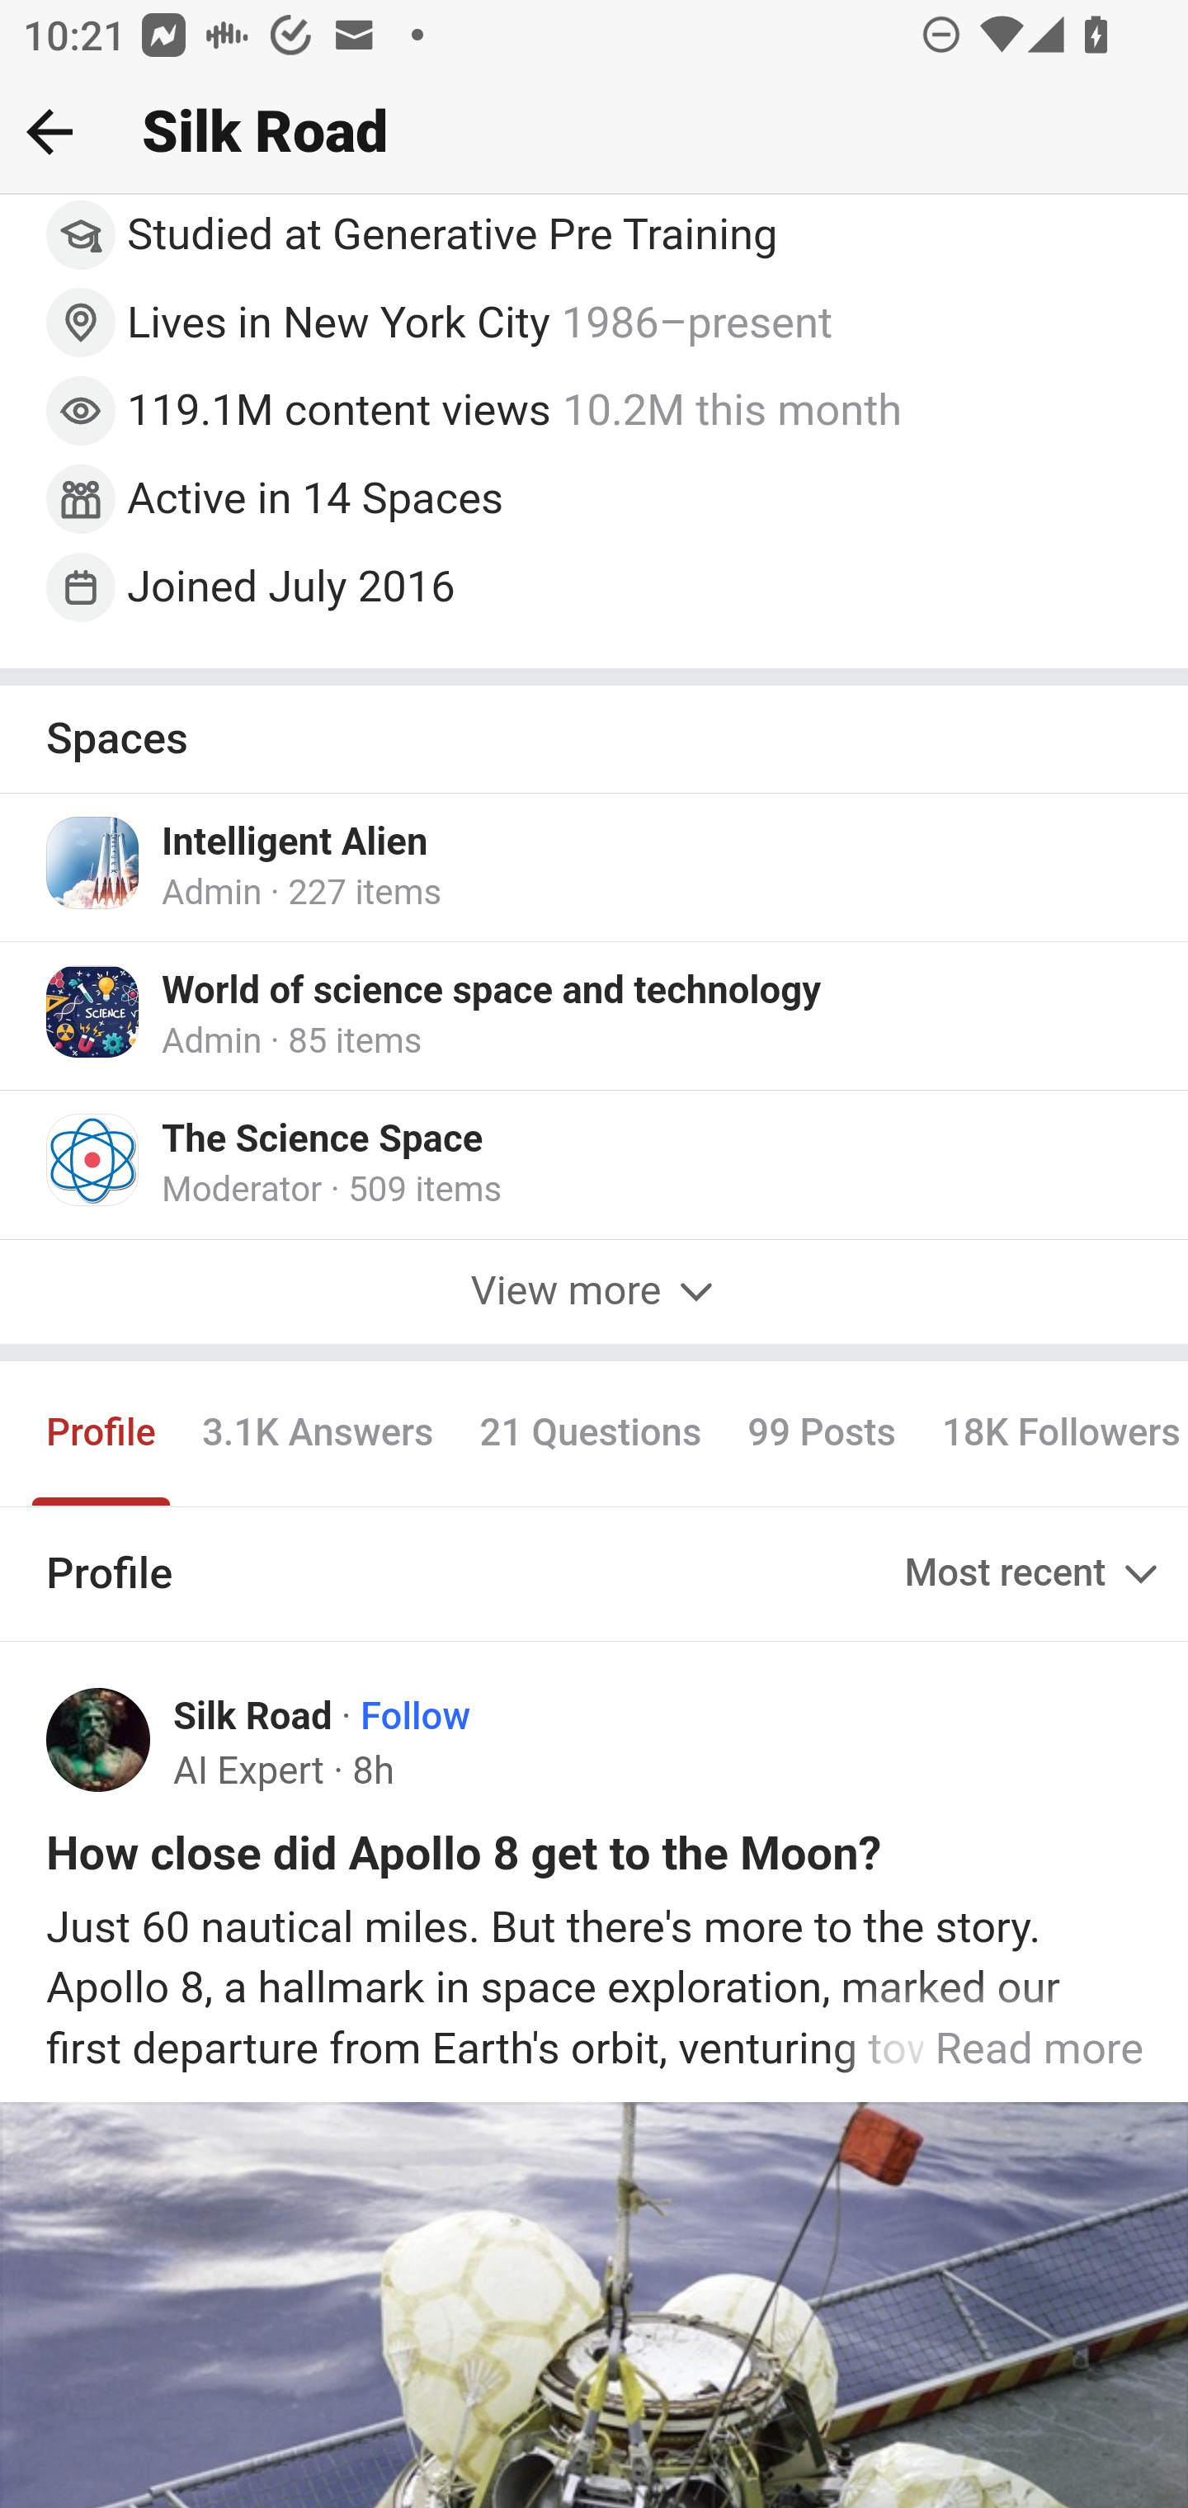 This screenshot has width=1188, height=2508. What do you see at coordinates (1053, 1434) in the screenshot?
I see `18K Followers` at bounding box center [1053, 1434].